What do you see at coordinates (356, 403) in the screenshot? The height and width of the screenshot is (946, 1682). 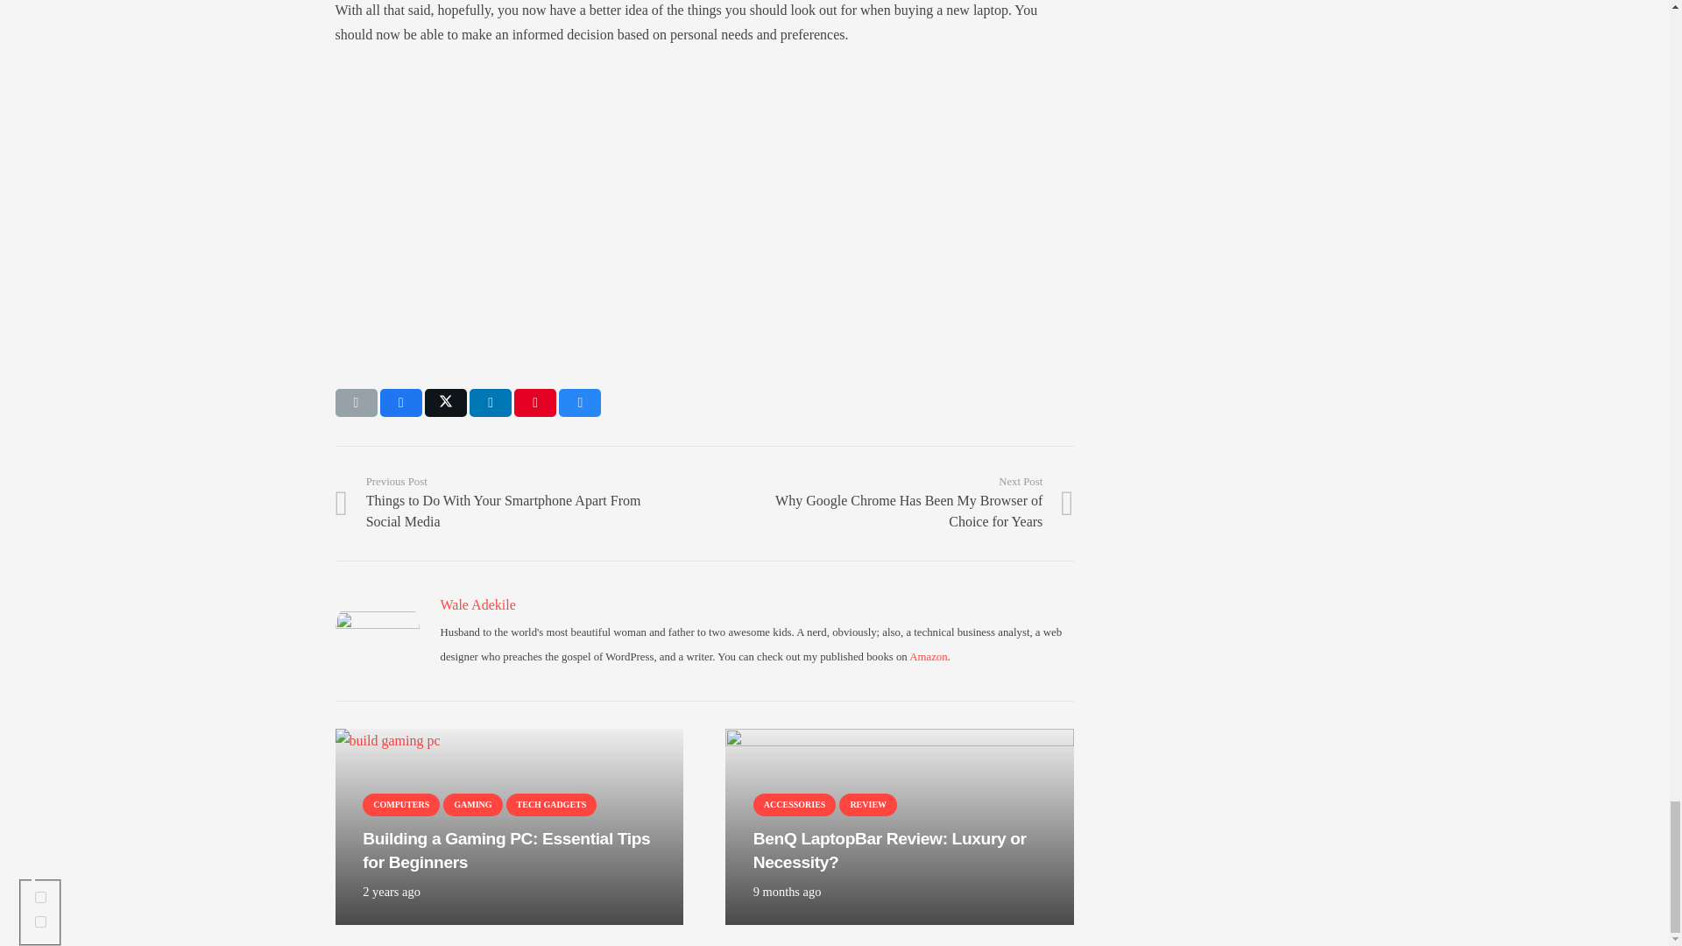 I see `Email this` at bounding box center [356, 403].